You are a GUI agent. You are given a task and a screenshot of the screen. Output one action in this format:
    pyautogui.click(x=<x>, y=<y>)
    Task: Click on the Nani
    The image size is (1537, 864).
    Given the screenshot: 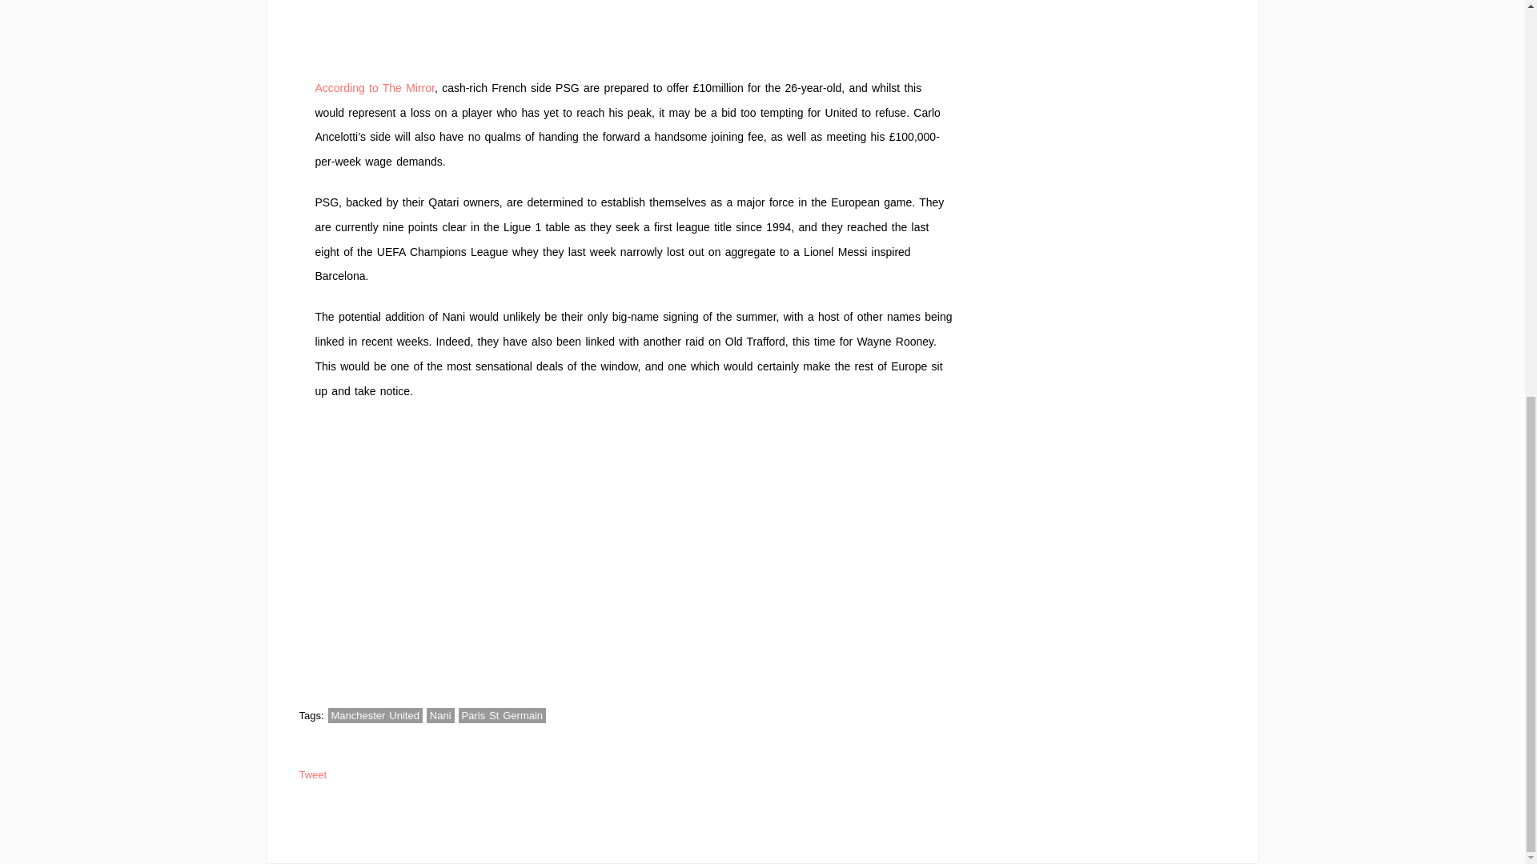 What is the action you would take?
    pyautogui.click(x=440, y=715)
    